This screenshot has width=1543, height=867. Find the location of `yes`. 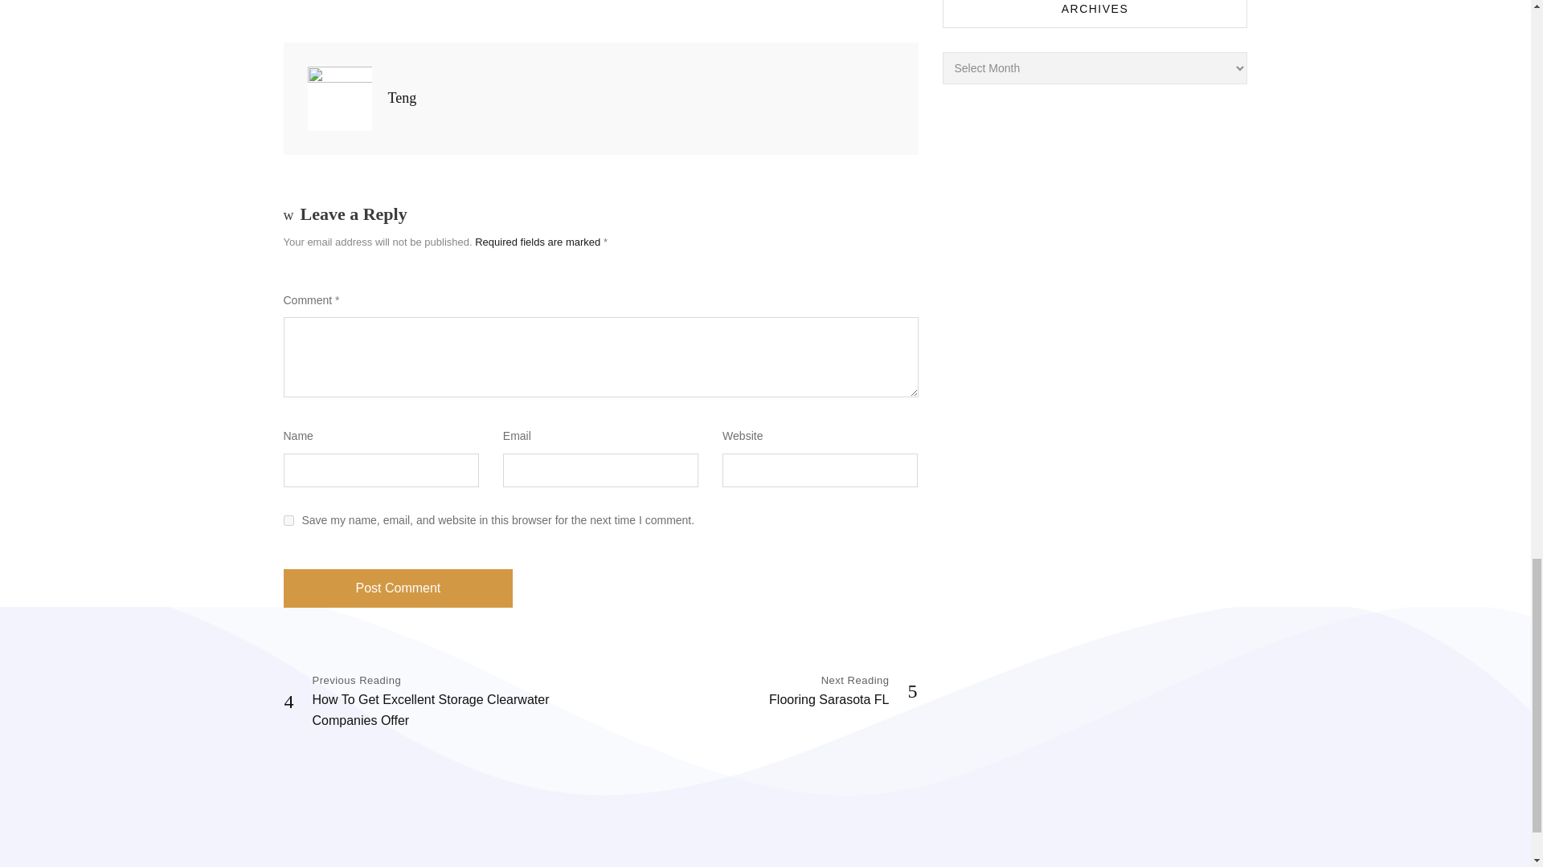

yes is located at coordinates (288, 520).